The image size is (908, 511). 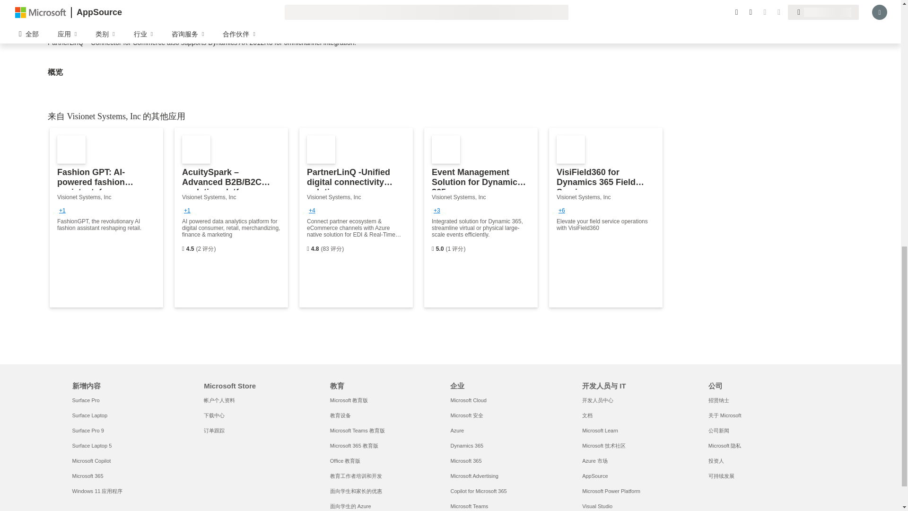 What do you see at coordinates (89, 415) in the screenshot?
I see `Surface Laptop` at bounding box center [89, 415].